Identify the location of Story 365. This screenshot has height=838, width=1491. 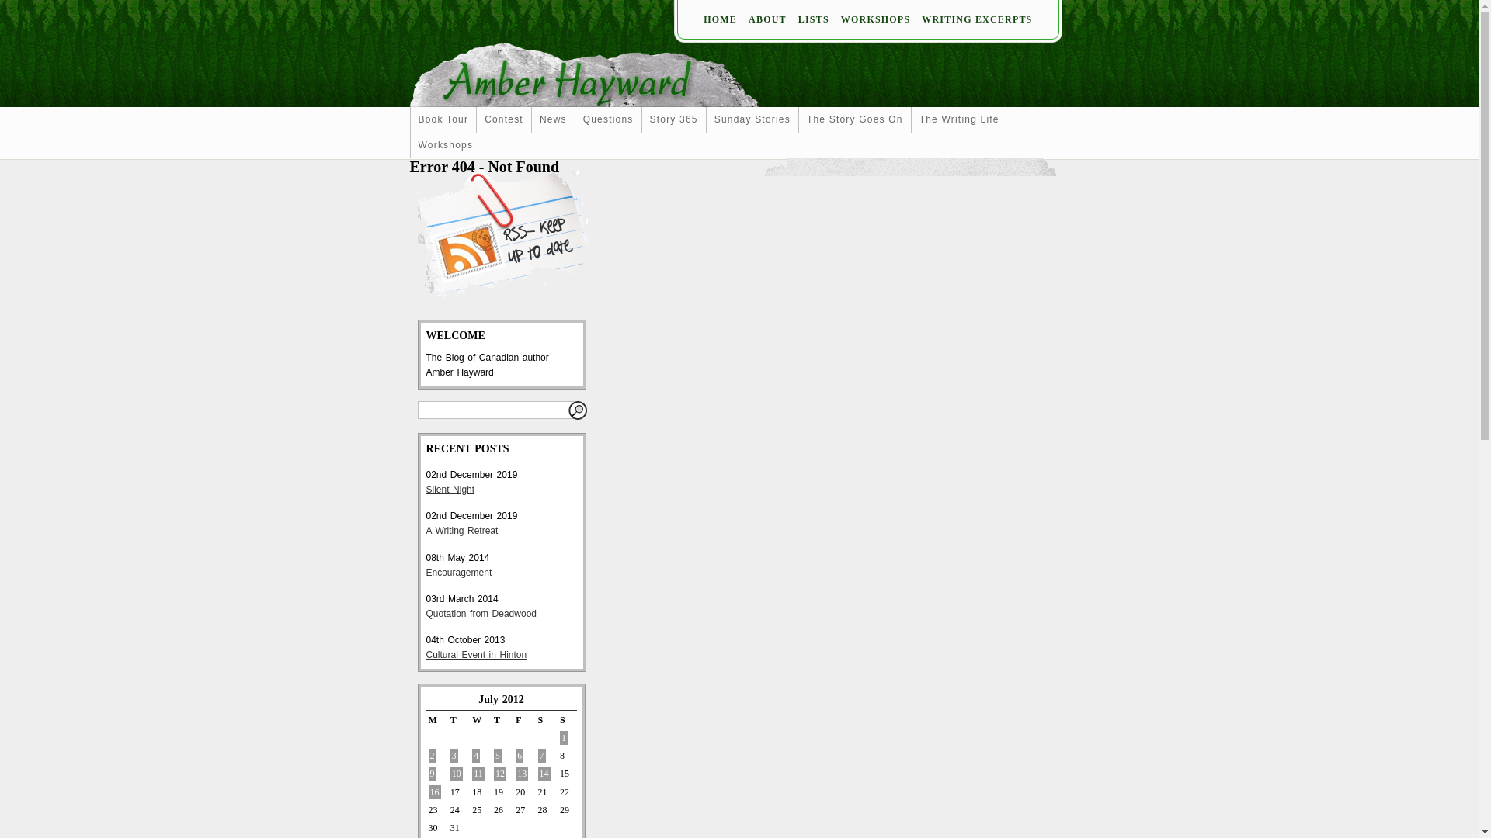
(674, 120).